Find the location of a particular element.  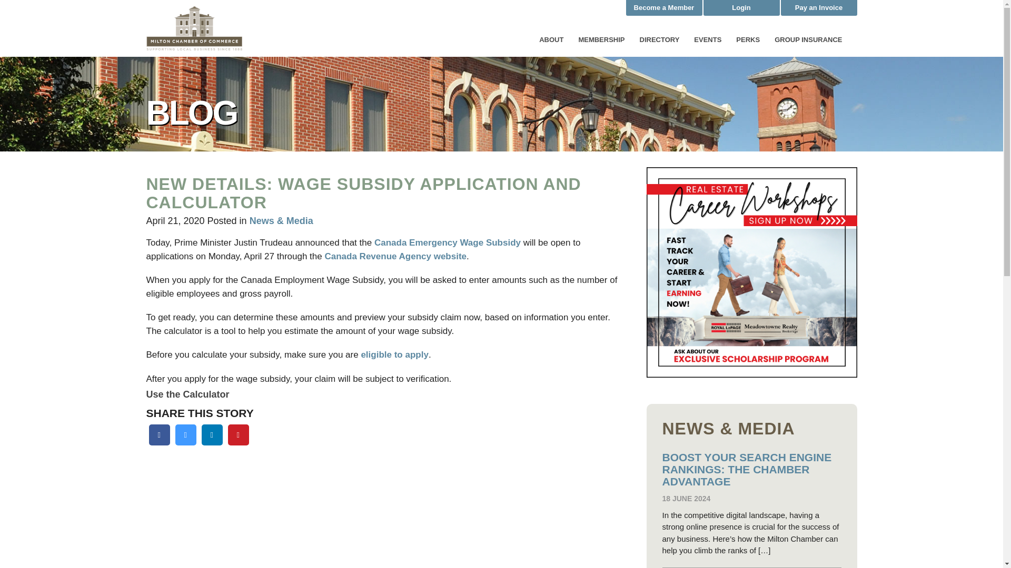

PERKS is located at coordinates (748, 40).